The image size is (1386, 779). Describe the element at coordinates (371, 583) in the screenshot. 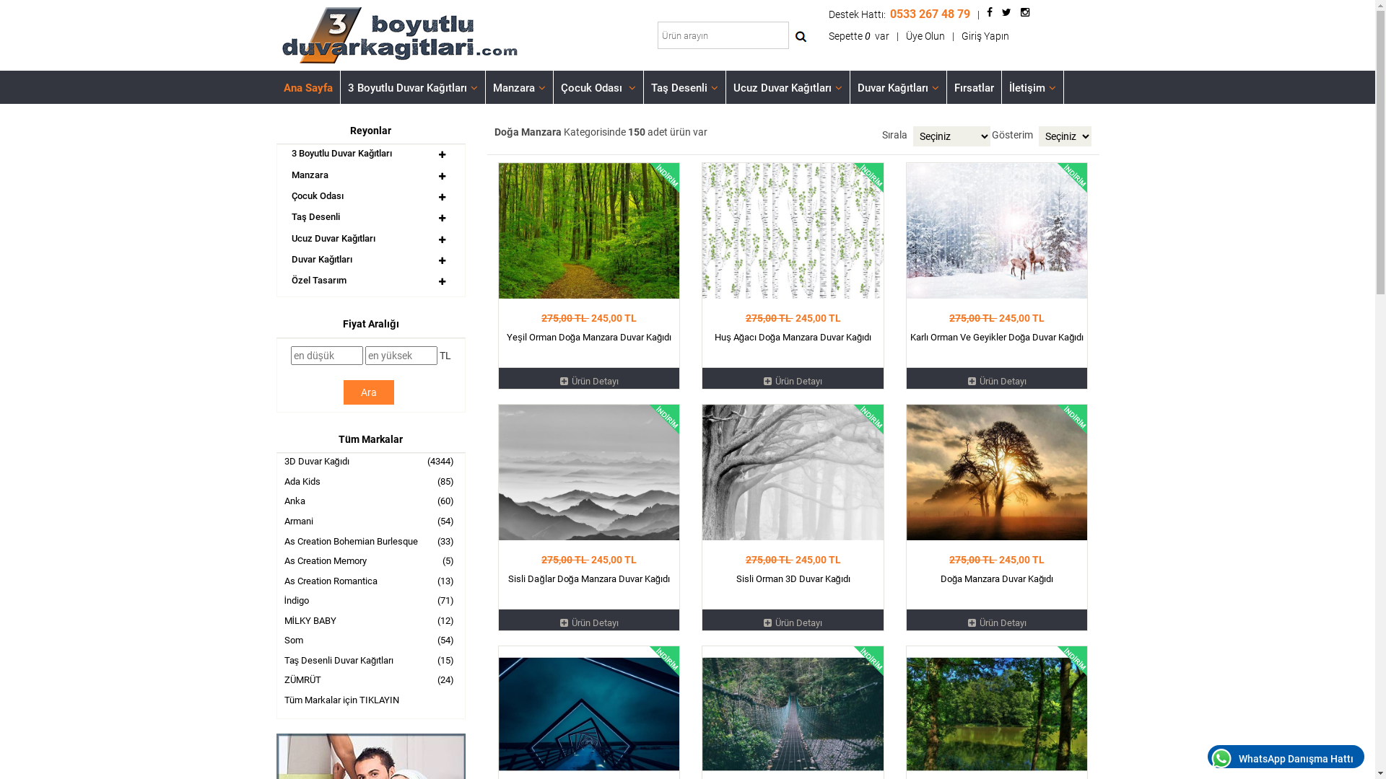

I see `(13)
As Creation Romantica` at that location.